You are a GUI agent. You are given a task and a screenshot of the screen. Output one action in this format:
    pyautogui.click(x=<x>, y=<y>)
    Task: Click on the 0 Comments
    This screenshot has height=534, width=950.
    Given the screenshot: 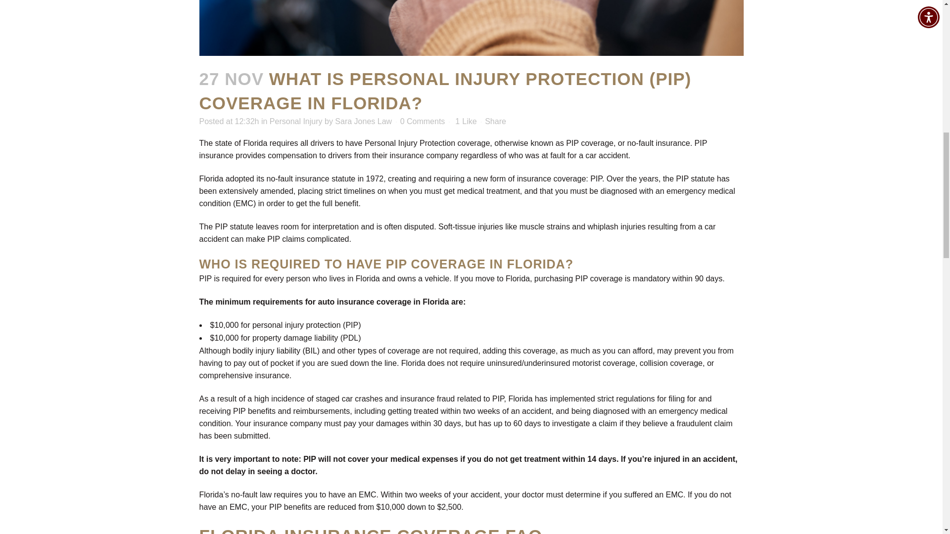 What is the action you would take?
    pyautogui.click(x=423, y=121)
    